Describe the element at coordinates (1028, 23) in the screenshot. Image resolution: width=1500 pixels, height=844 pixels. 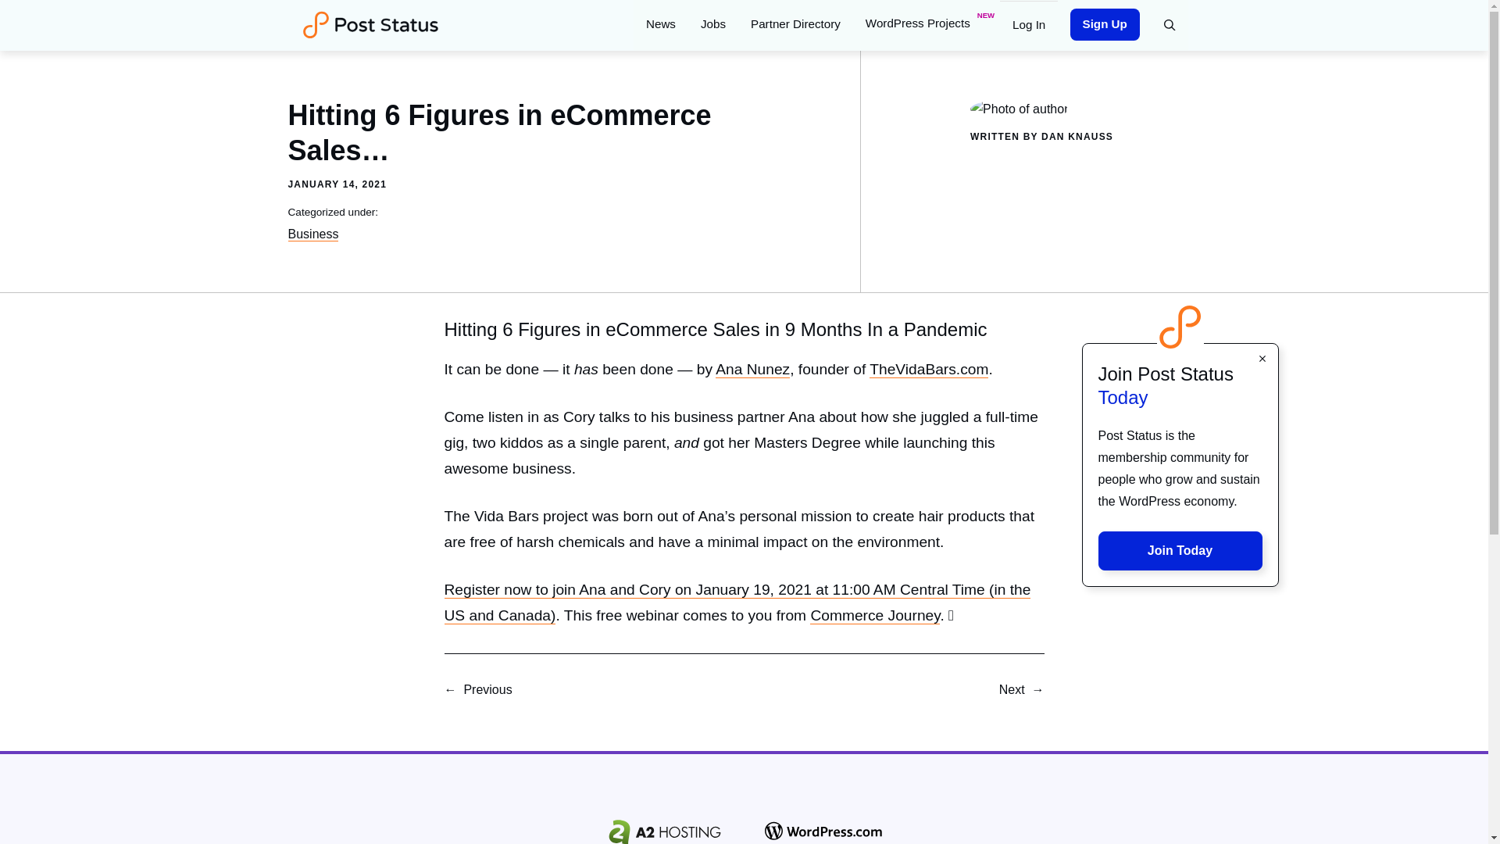
I see `Log In` at that location.